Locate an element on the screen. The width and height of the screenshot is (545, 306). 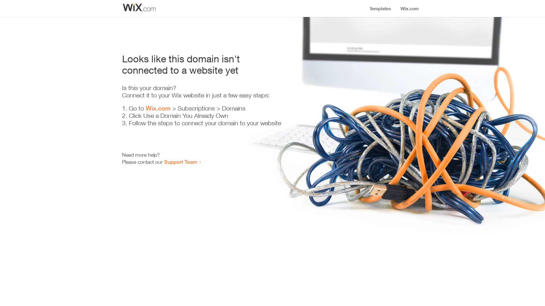
Support Team is located at coordinates (181, 162).